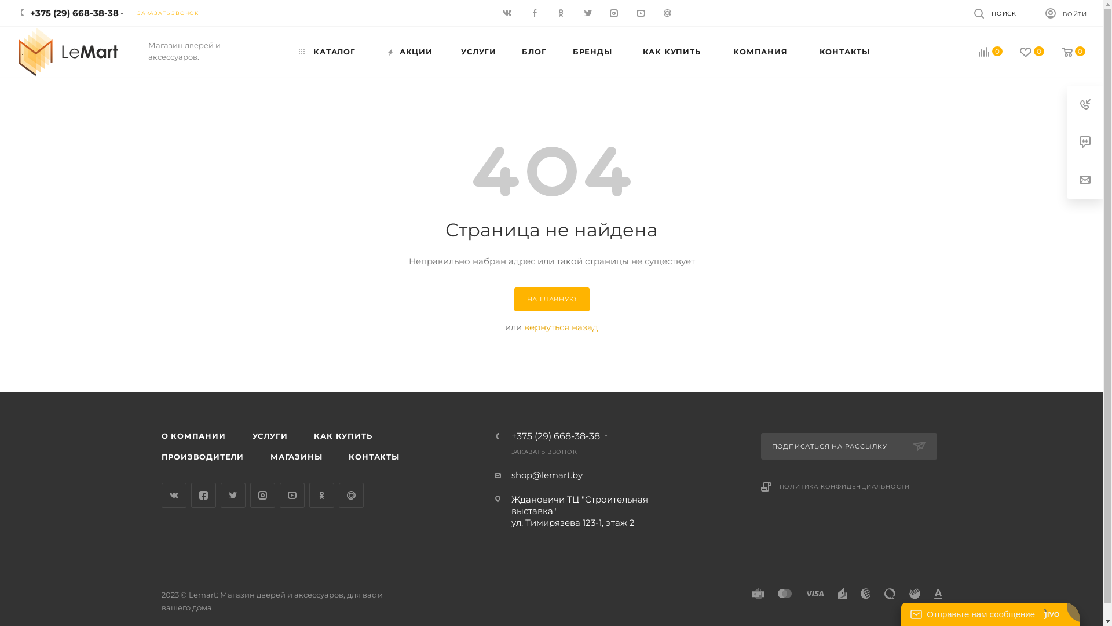 The width and height of the screenshot is (1112, 626). What do you see at coordinates (814, 594) in the screenshot?
I see `Visa` at bounding box center [814, 594].